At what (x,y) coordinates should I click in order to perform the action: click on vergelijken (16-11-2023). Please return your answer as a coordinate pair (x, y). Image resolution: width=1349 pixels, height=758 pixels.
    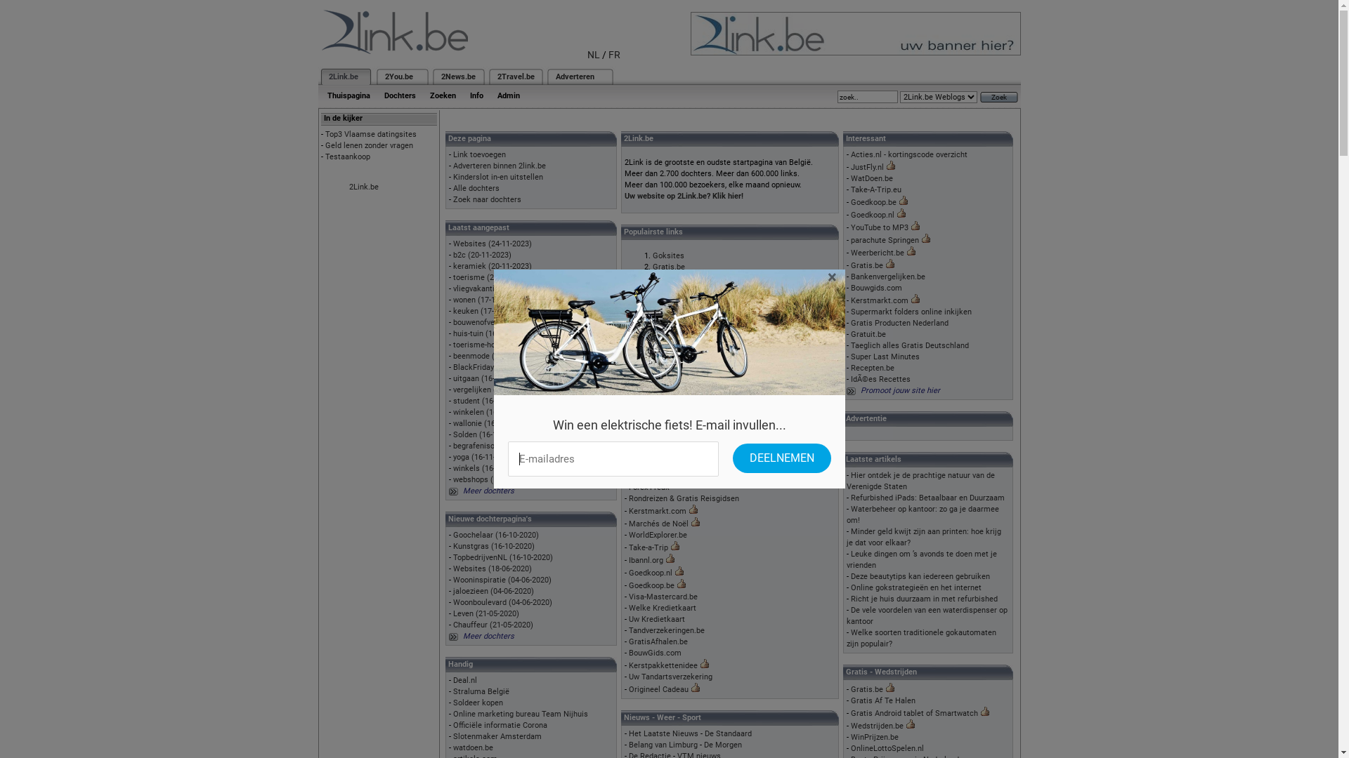
    Looking at the image, I should click on (495, 390).